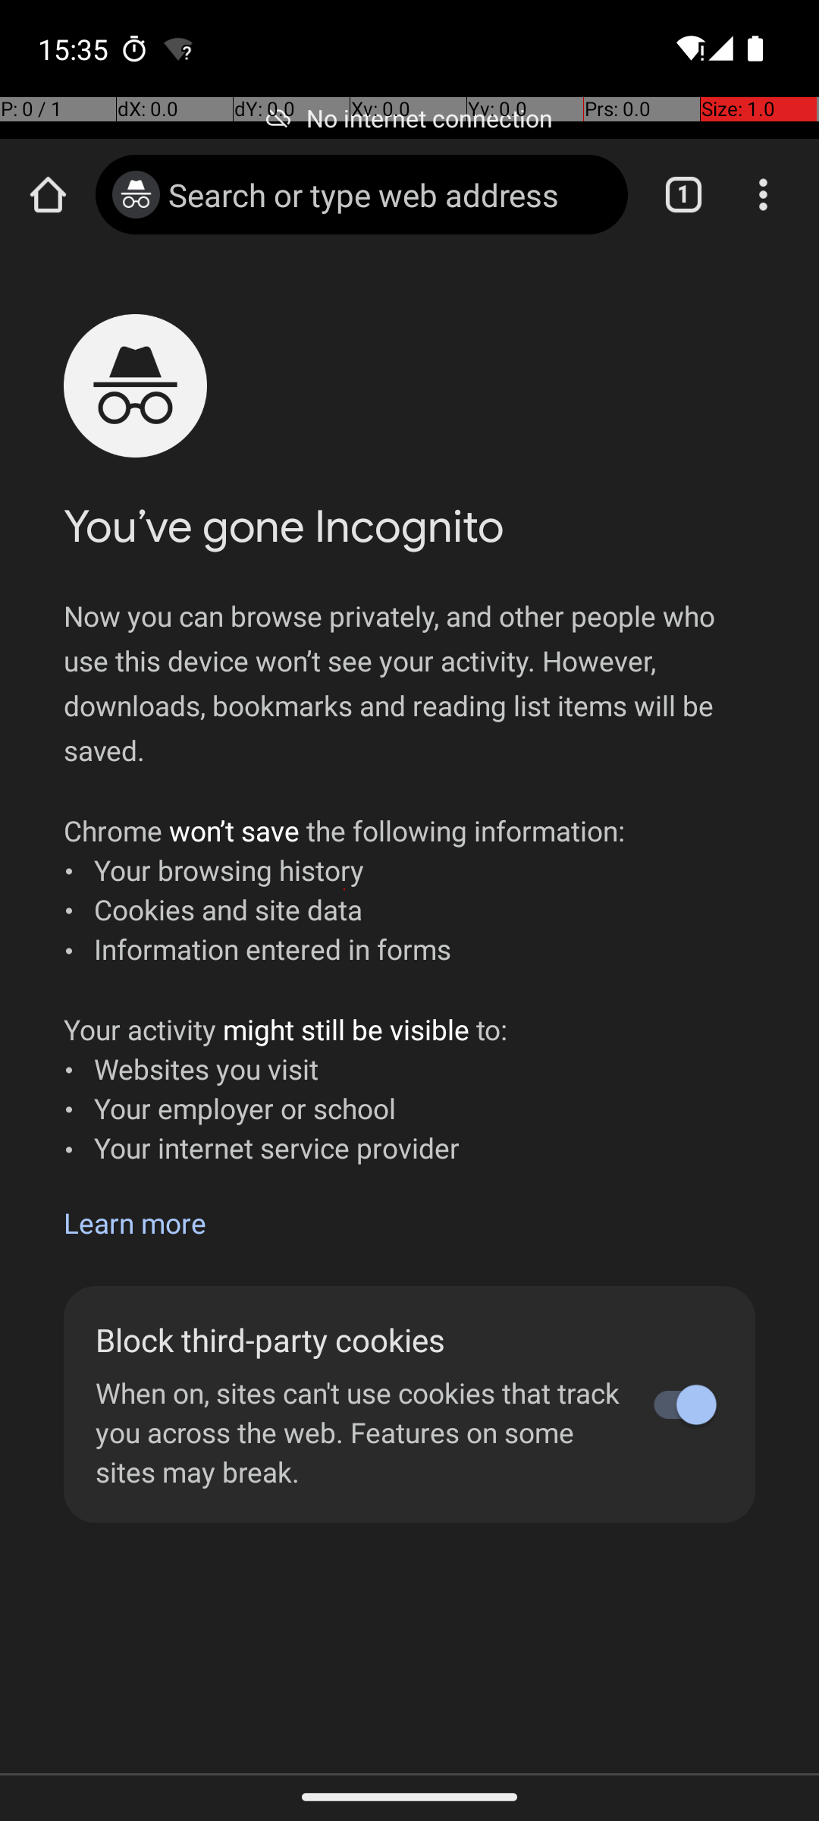 This screenshot has height=1821, width=819. Describe the element at coordinates (344, 889) in the screenshot. I see `Chrome won’t save the following information:
Your browsing history
Cookies and site data
Information entered in forms` at that location.